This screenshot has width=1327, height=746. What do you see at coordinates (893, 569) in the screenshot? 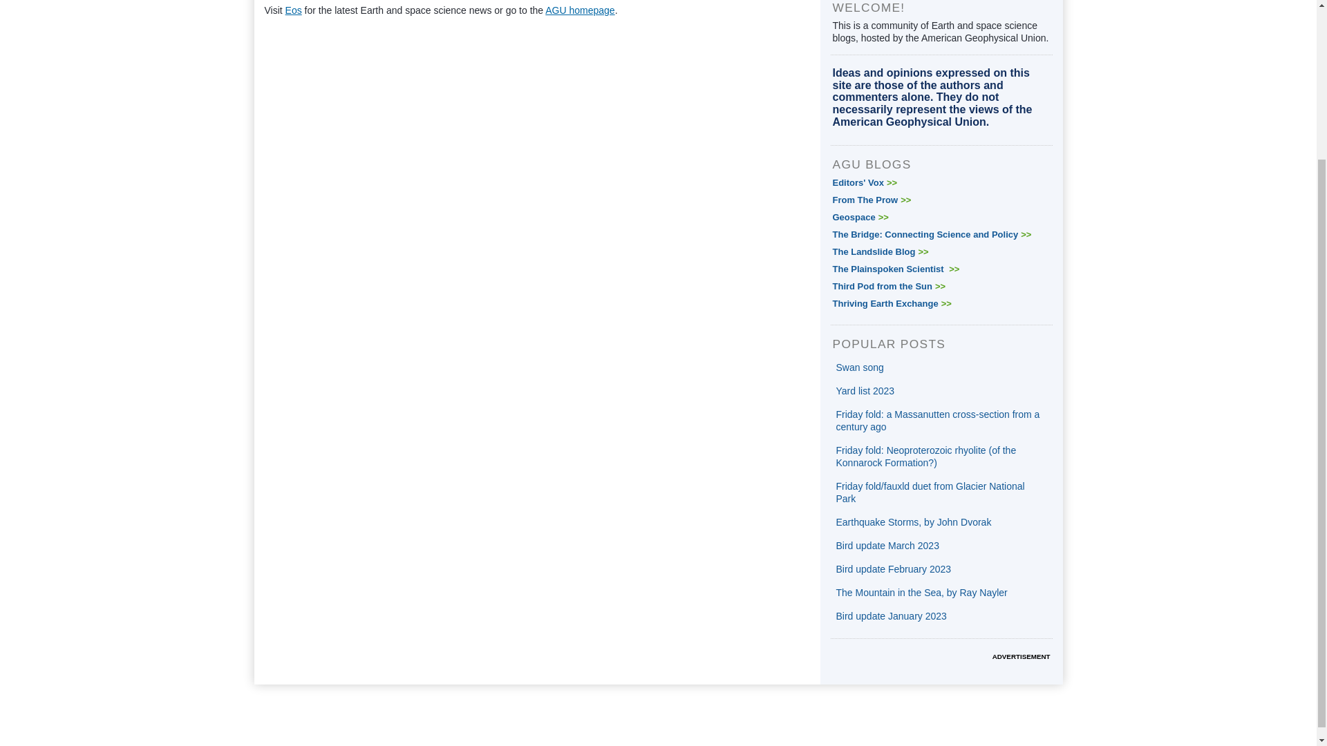
I see `Bird update February 2023` at bounding box center [893, 569].